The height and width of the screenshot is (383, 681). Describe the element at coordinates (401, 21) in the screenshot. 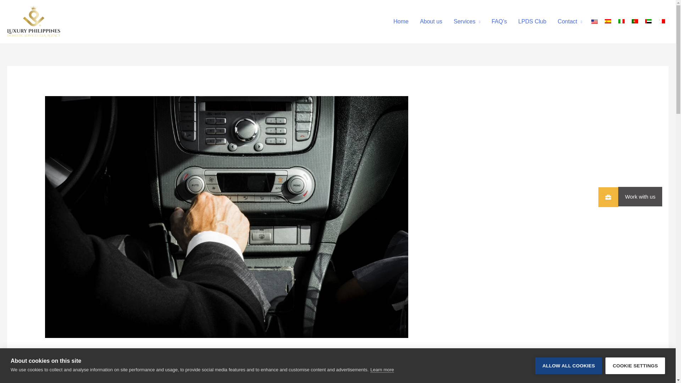

I see `Home` at that location.